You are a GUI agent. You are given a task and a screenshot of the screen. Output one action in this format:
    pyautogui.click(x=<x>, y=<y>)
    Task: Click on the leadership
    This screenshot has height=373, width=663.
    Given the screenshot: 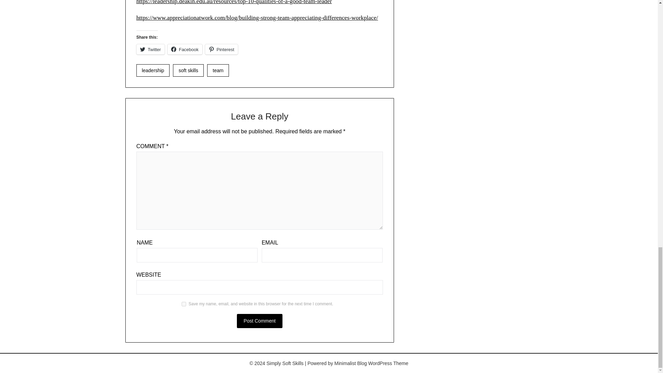 What is the action you would take?
    pyautogui.click(x=153, y=70)
    